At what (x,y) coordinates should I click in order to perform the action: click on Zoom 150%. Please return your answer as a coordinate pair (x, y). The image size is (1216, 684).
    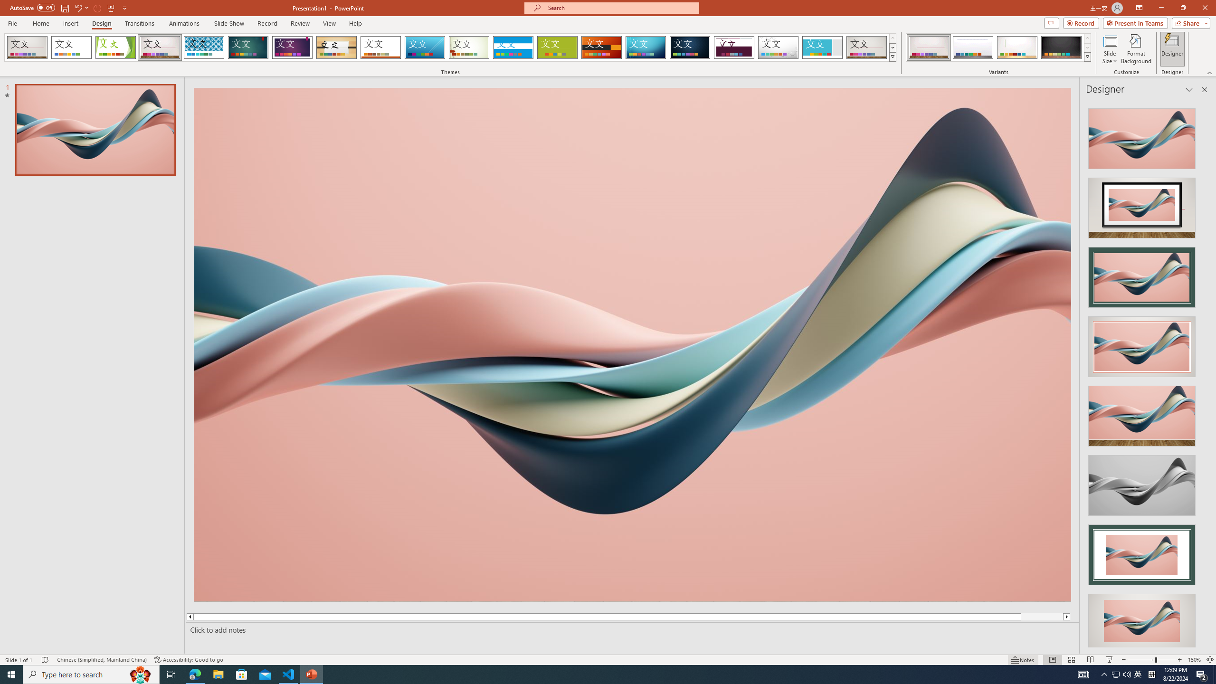
    Looking at the image, I should click on (1194, 660).